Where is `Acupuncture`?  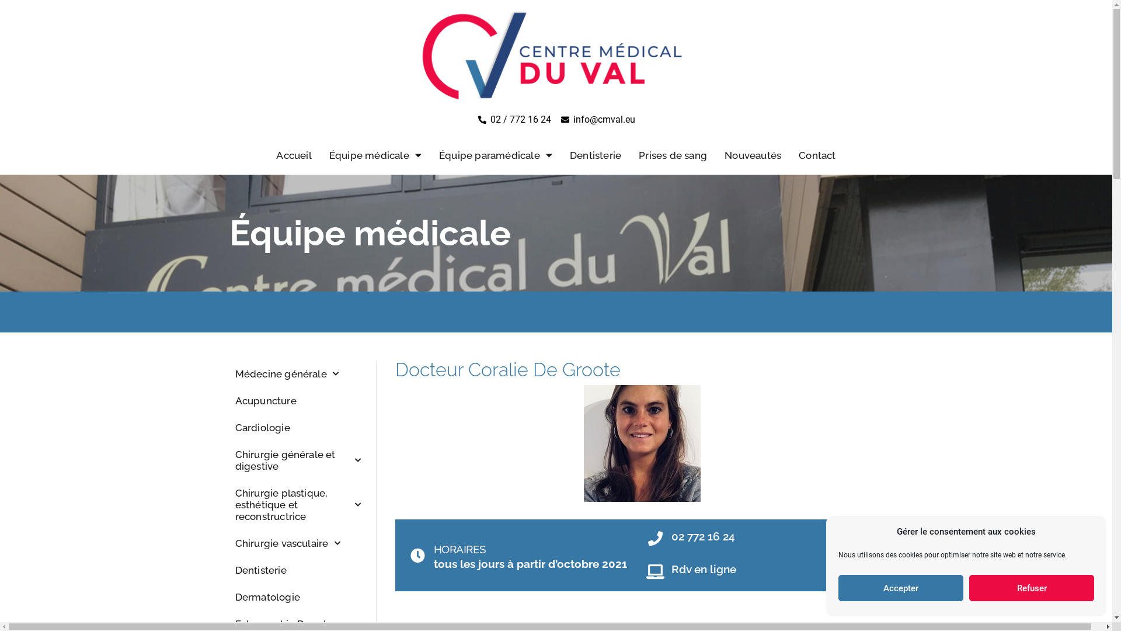
Acupuncture is located at coordinates (298, 401).